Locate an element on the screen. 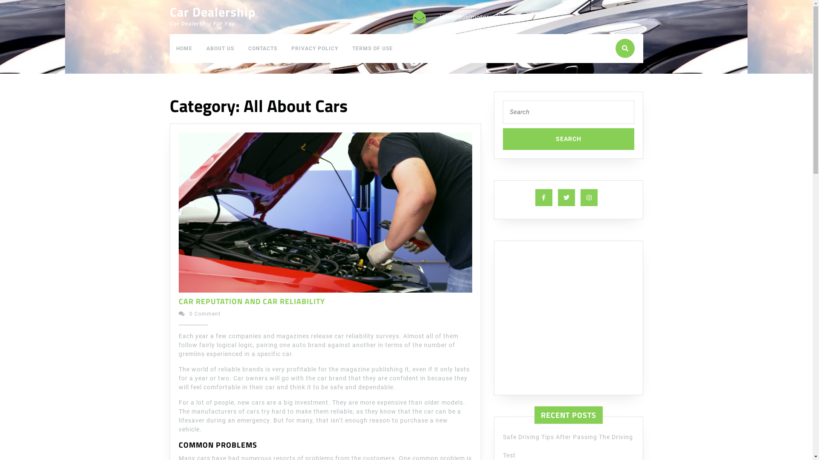  HOME is located at coordinates (184, 49).